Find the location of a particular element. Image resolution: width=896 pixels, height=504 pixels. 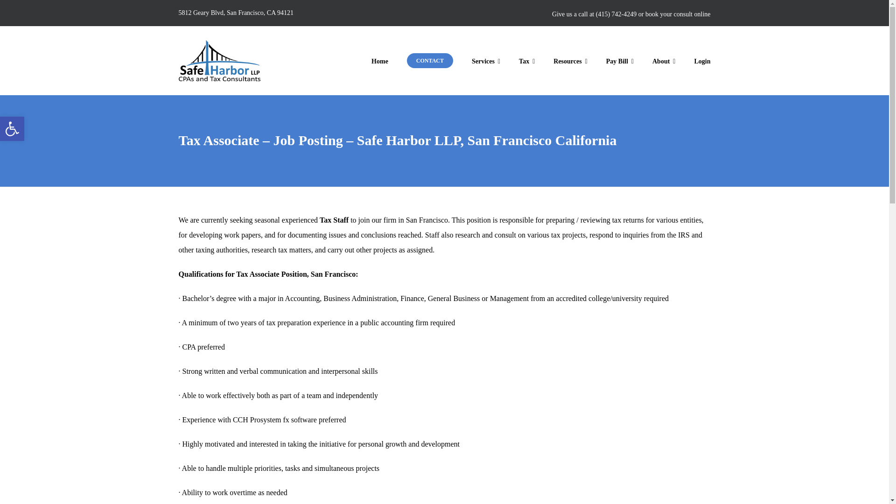

Accessibility Tools is located at coordinates (12, 129).